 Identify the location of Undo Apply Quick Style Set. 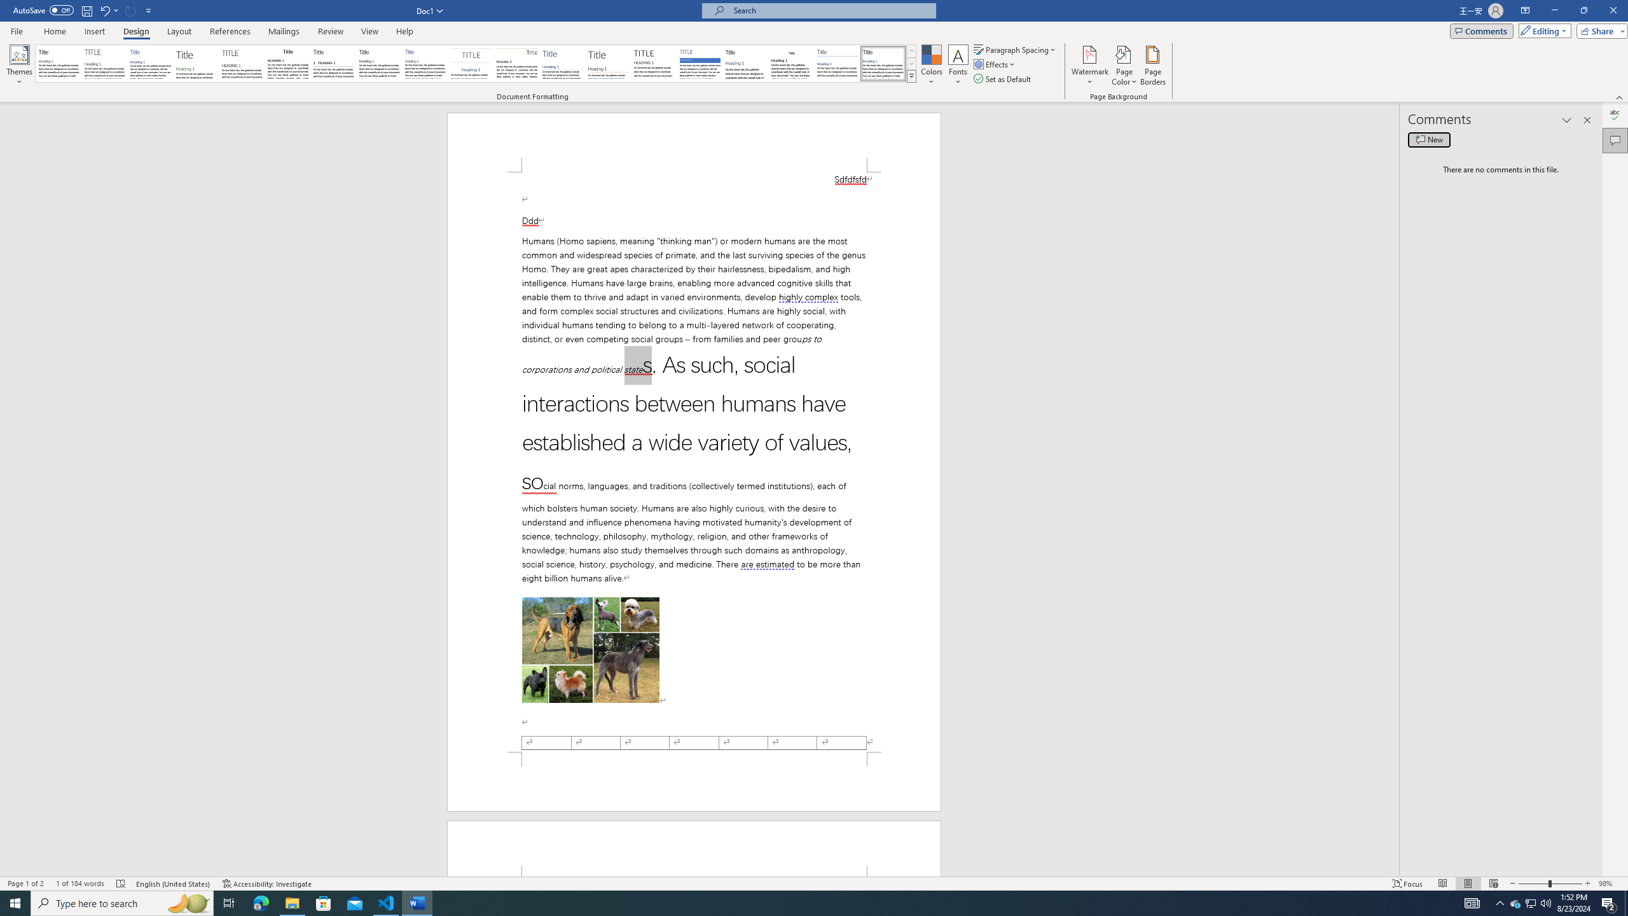
(108, 10).